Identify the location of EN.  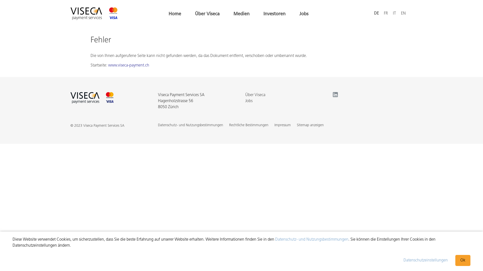
(404, 14).